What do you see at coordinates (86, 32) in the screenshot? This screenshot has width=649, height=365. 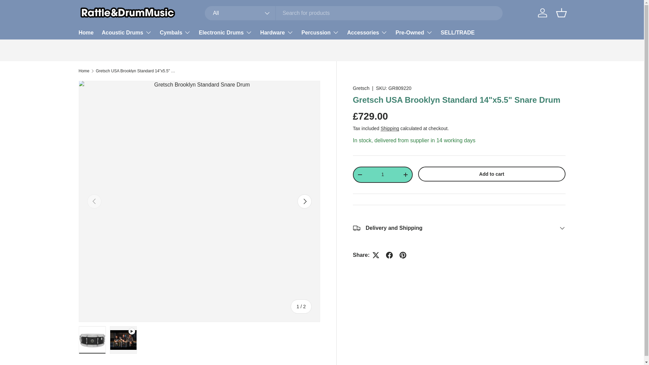 I see `Home` at bounding box center [86, 32].